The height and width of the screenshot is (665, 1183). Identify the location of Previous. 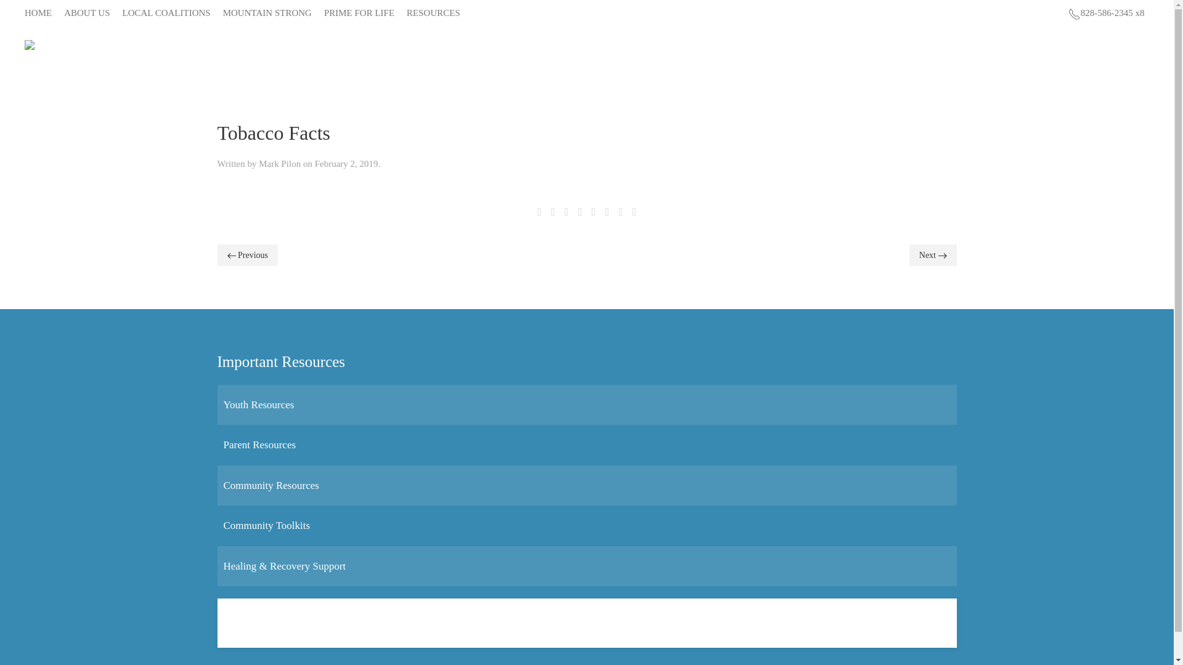
(247, 255).